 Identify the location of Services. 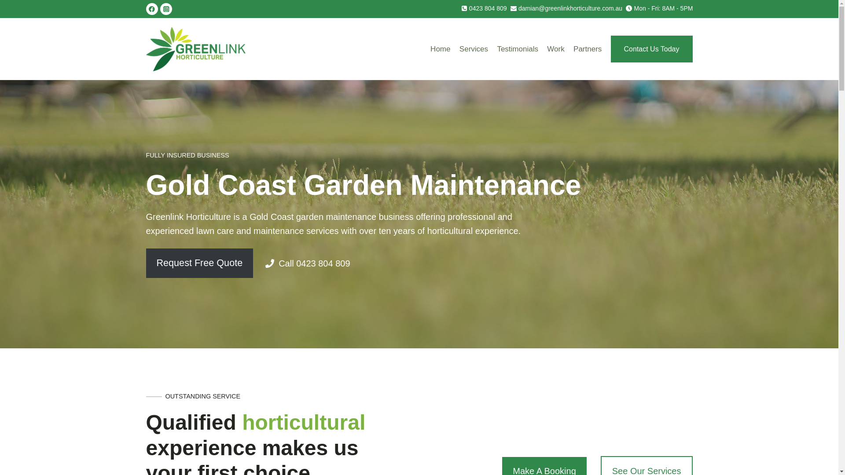
(474, 49).